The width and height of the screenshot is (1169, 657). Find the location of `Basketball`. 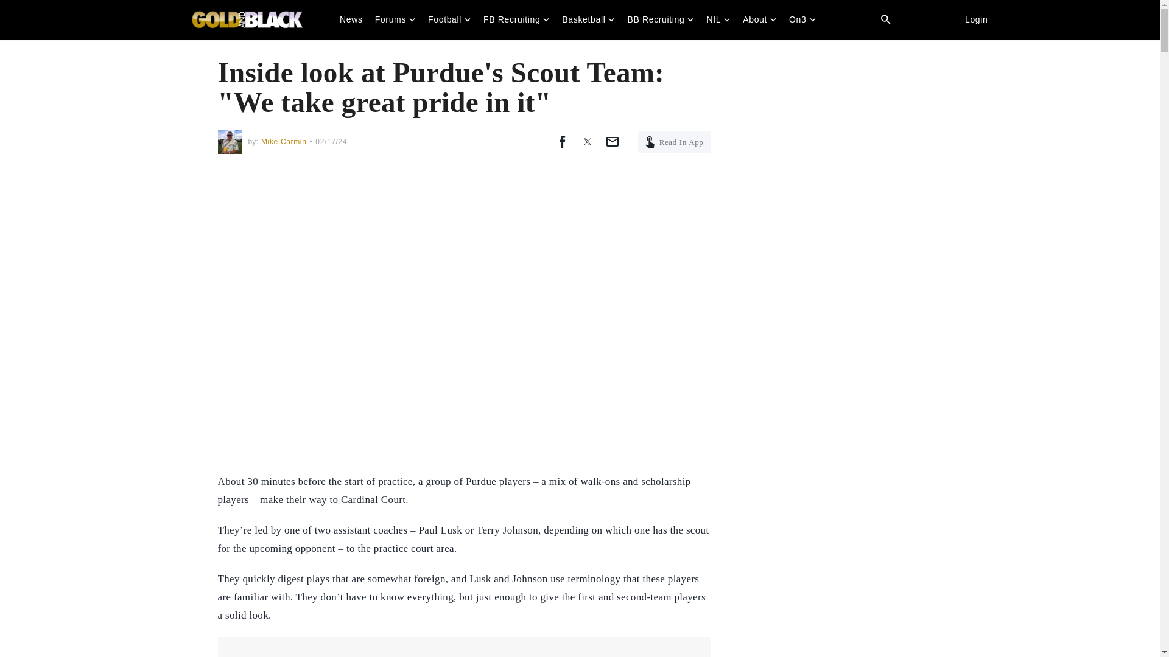

Basketball is located at coordinates (588, 19).